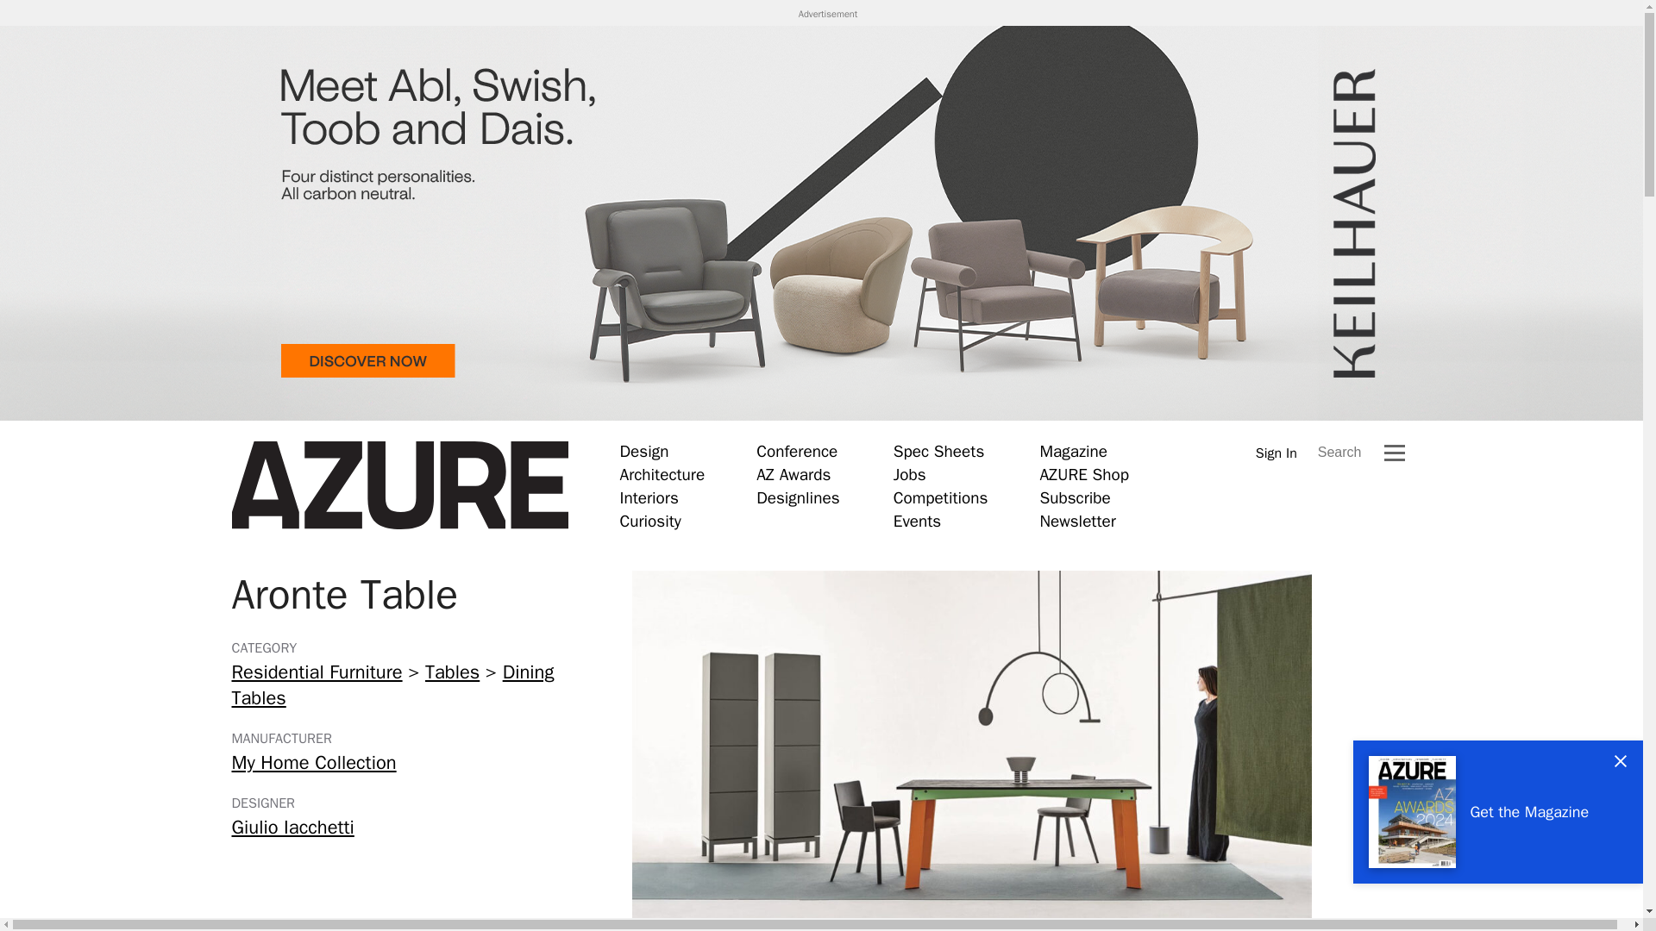  I want to click on Spec Sheets, so click(938, 451).